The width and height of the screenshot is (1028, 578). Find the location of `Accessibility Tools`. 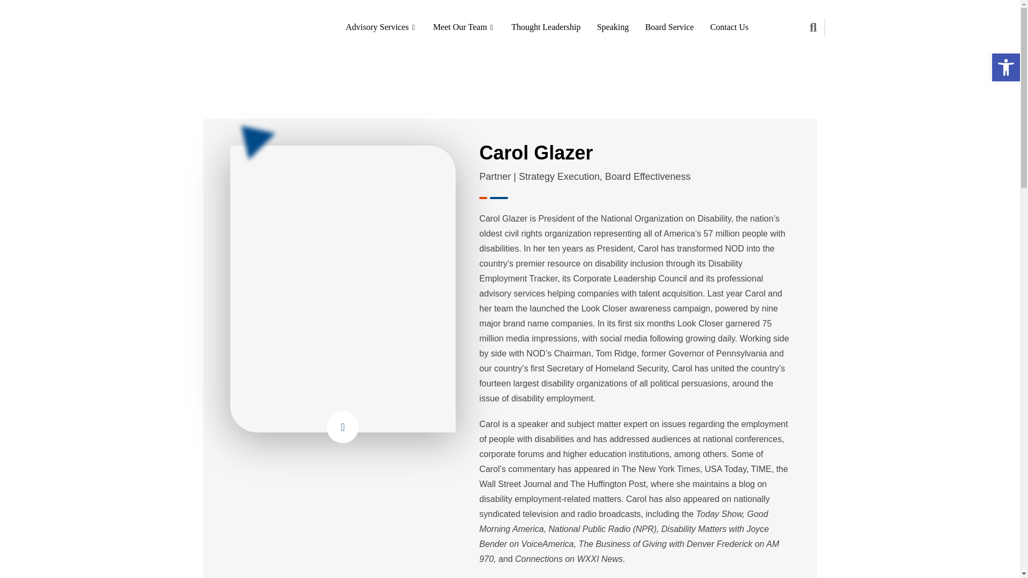

Accessibility Tools is located at coordinates (1006, 67).